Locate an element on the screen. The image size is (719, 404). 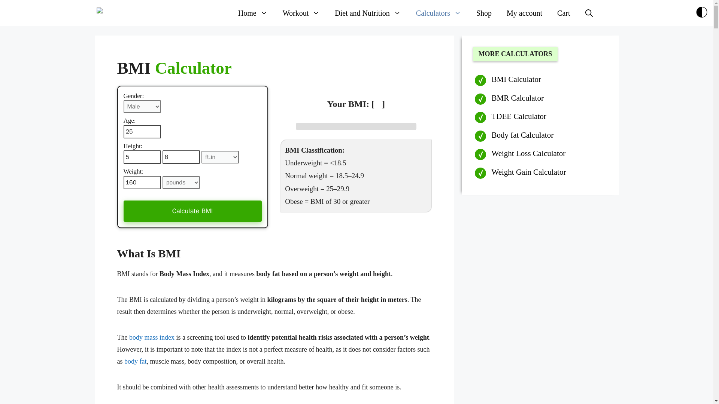
Calculators is located at coordinates (438, 13).